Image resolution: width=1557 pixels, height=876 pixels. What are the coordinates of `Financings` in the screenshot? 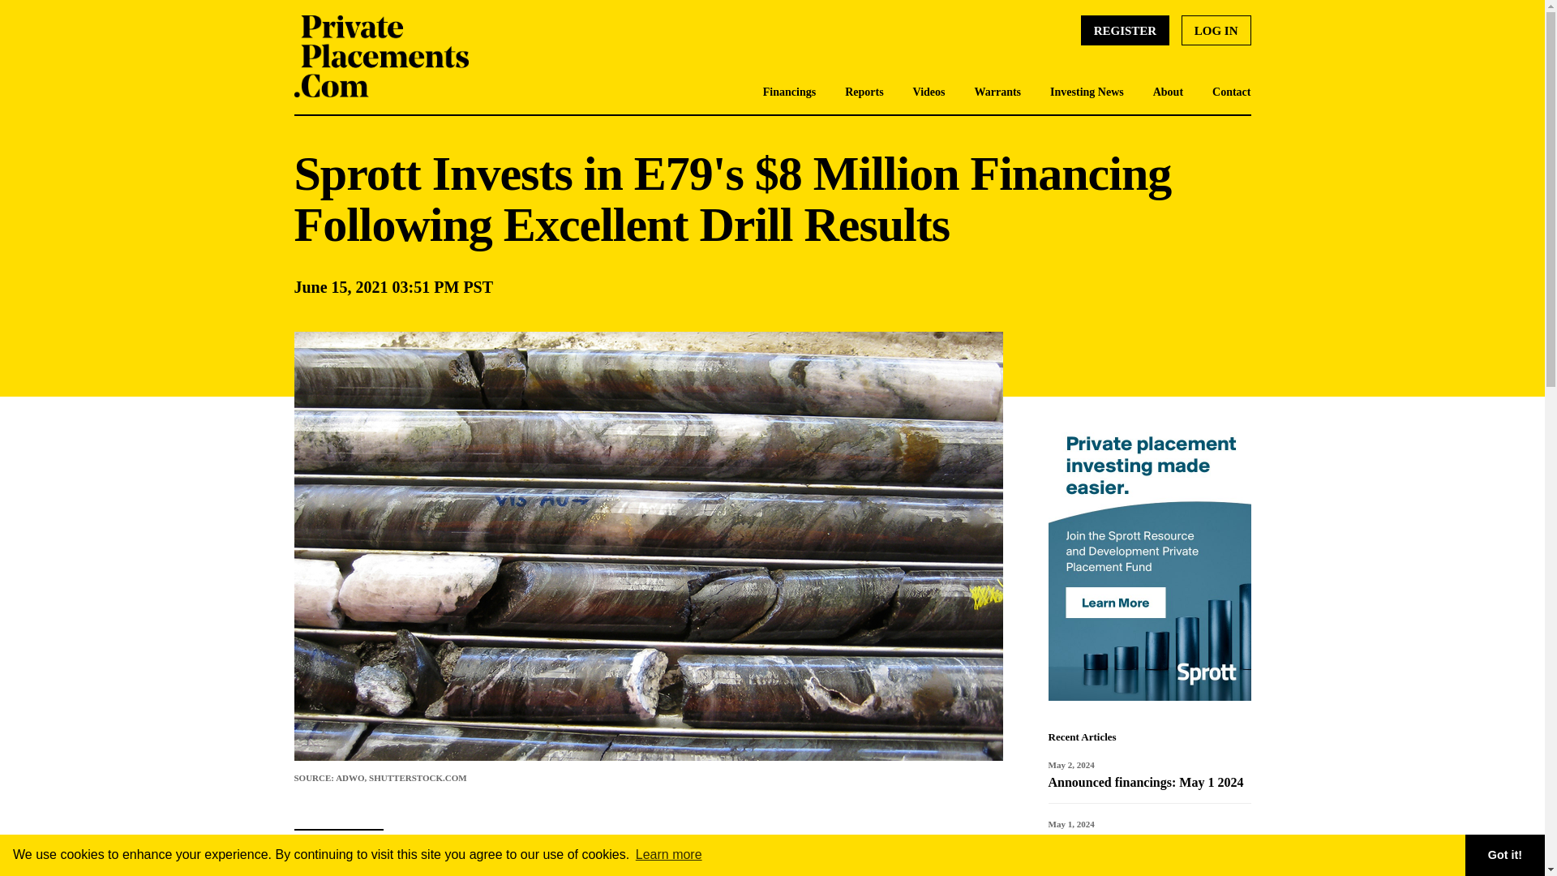 It's located at (789, 92).